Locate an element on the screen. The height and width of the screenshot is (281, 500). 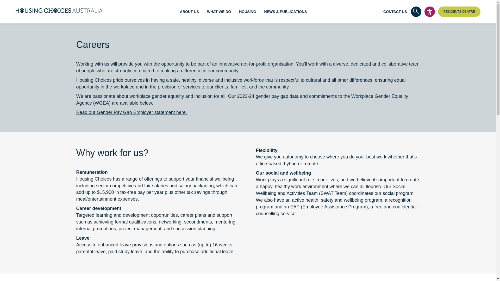
CONTACT US is located at coordinates (395, 11).